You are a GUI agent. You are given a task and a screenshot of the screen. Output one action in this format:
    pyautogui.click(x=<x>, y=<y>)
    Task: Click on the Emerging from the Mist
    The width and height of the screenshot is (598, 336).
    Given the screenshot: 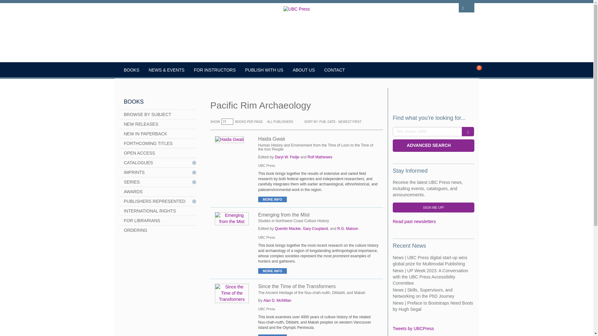 What is the action you would take?
    pyautogui.click(x=232, y=218)
    